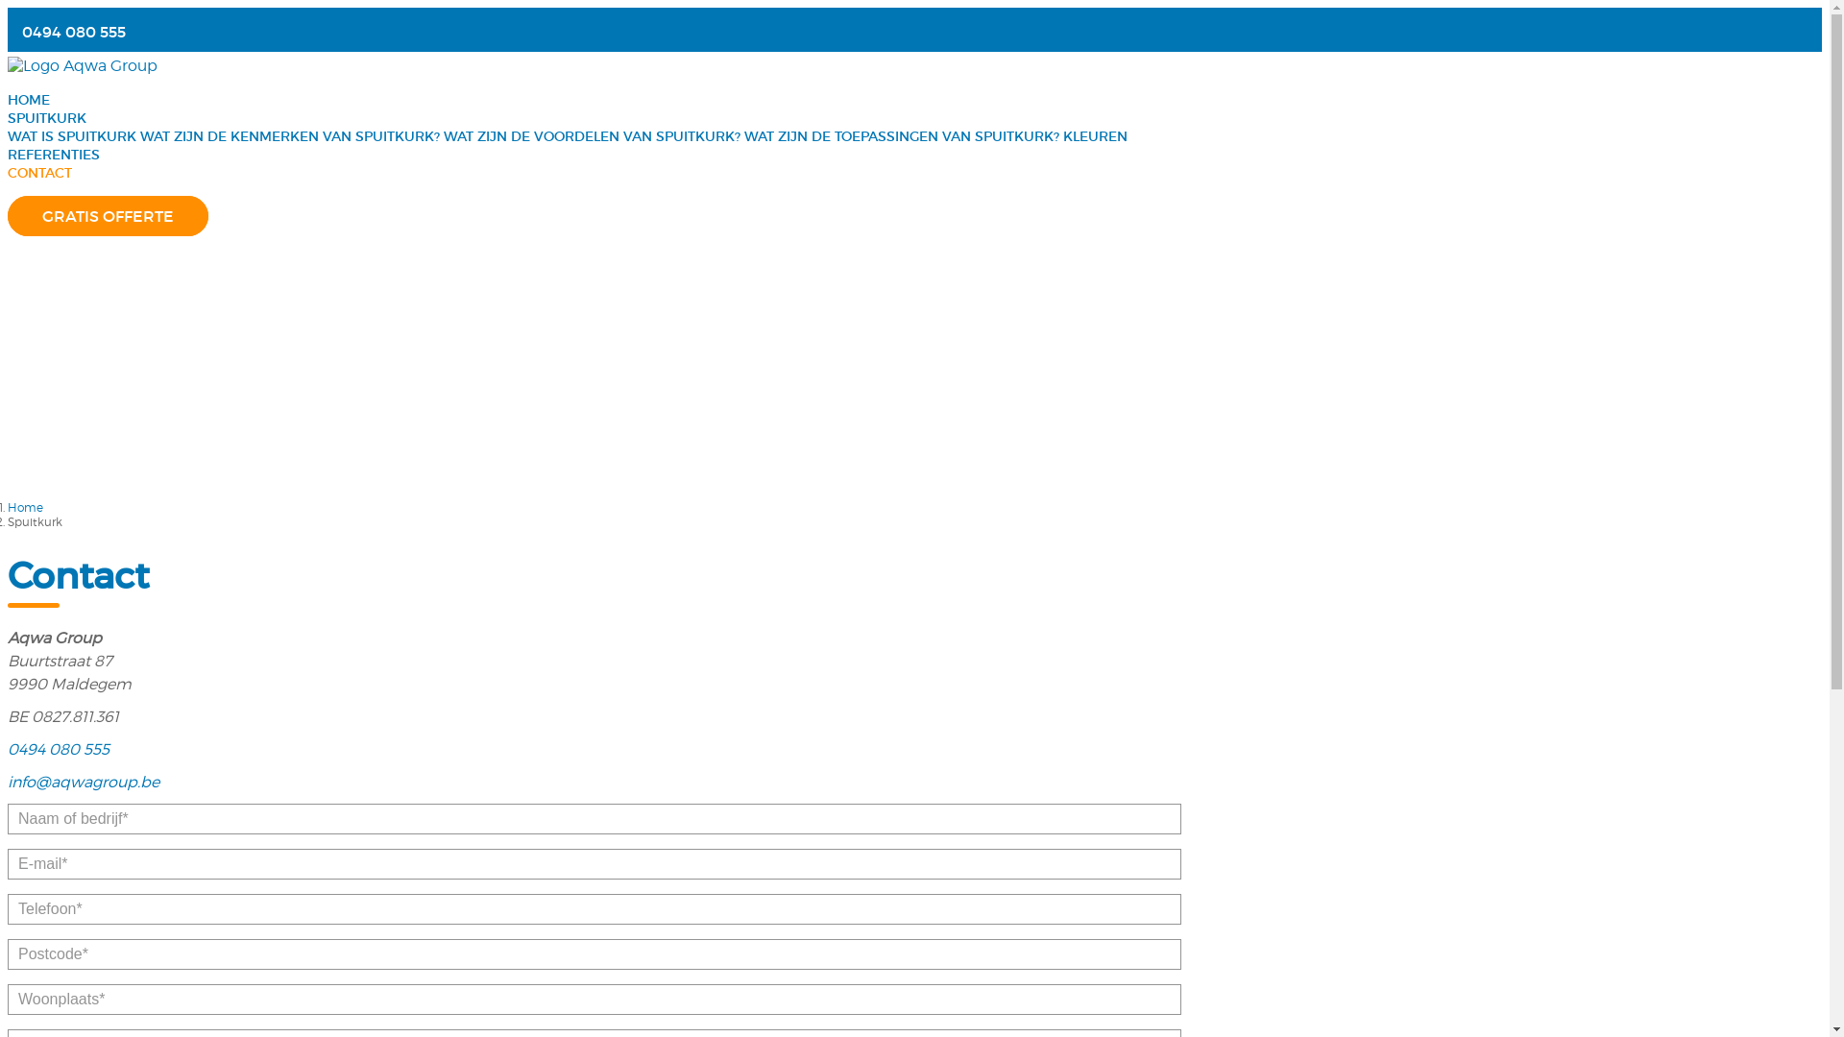 The width and height of the screenshot is (1844, 1037). I want to click on Back to top, so click(1792, 960).